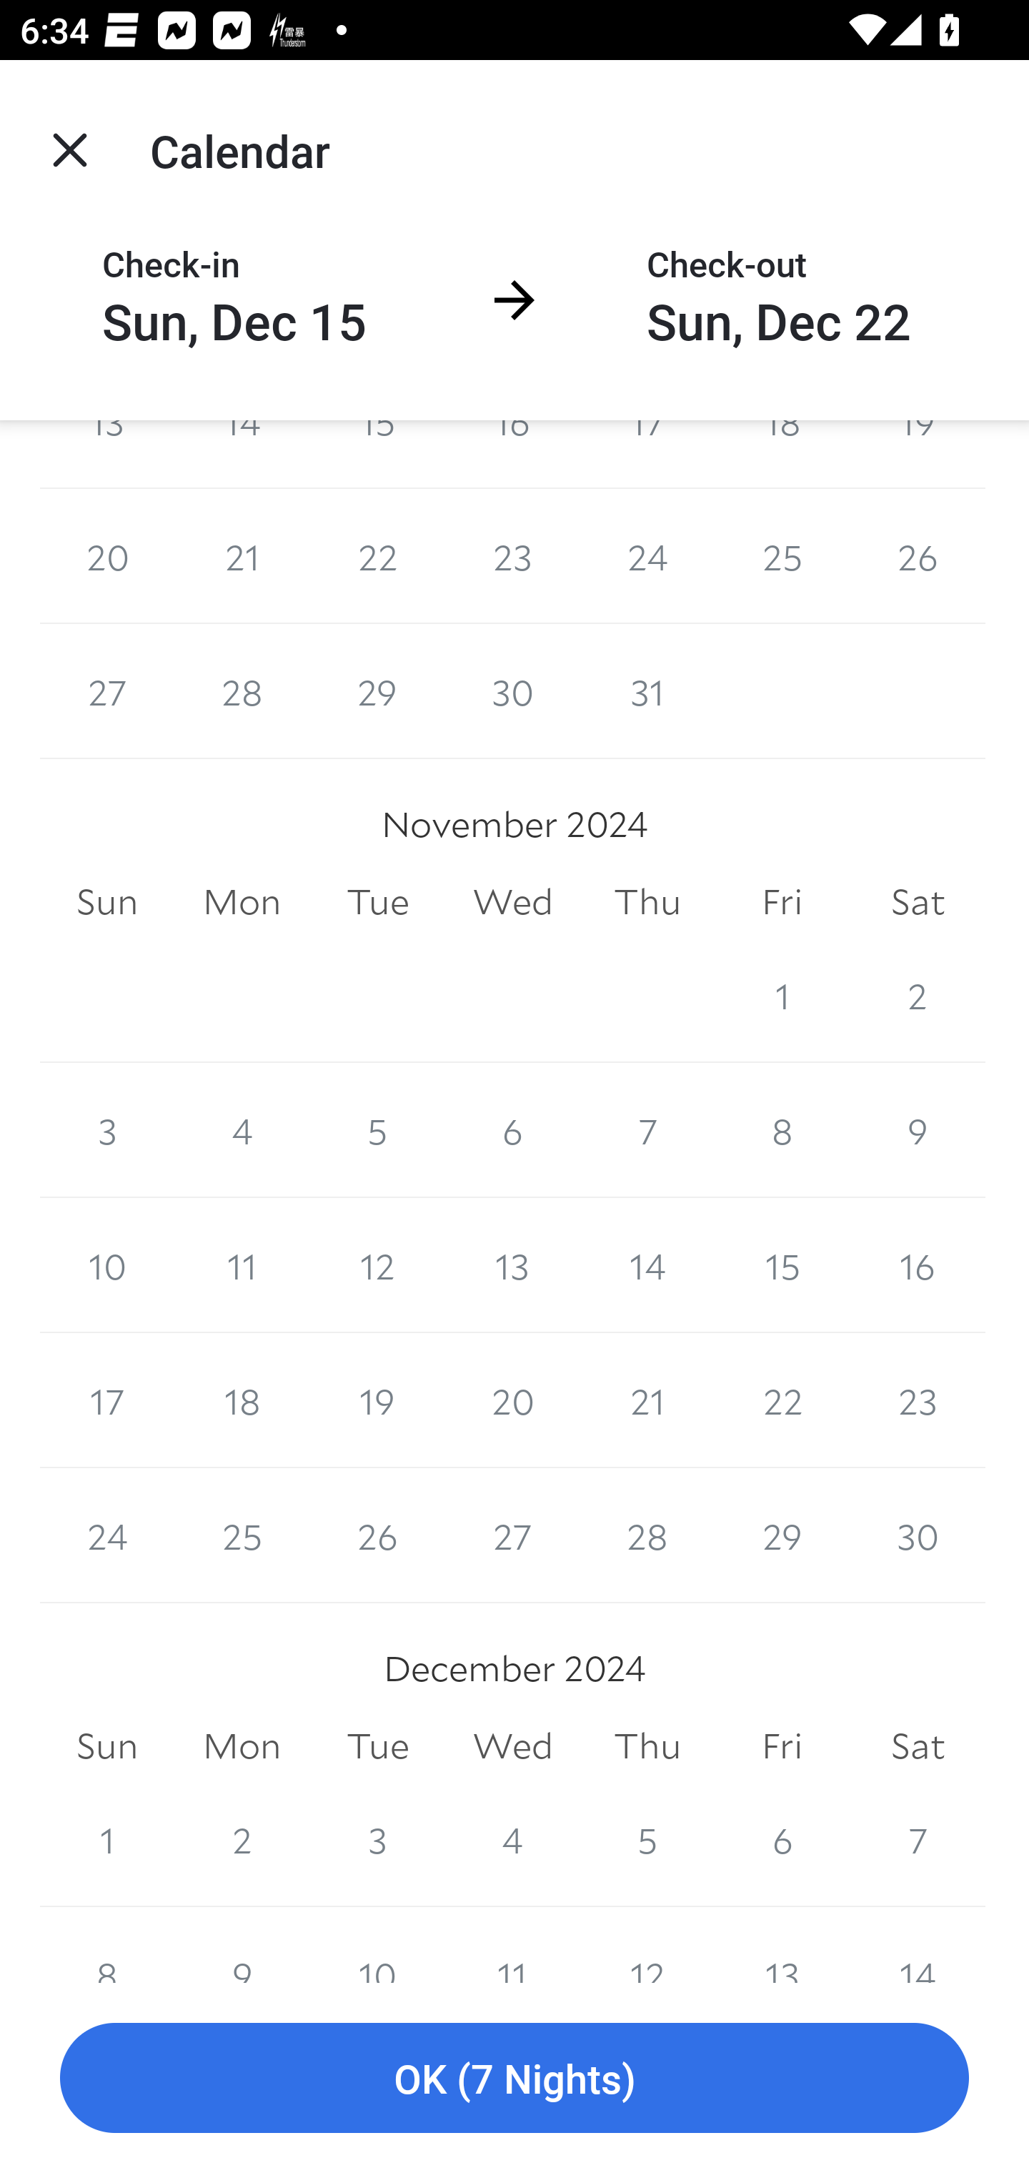 The image size is (1029, 2173). I want to click on Wed, so click(513, 902).